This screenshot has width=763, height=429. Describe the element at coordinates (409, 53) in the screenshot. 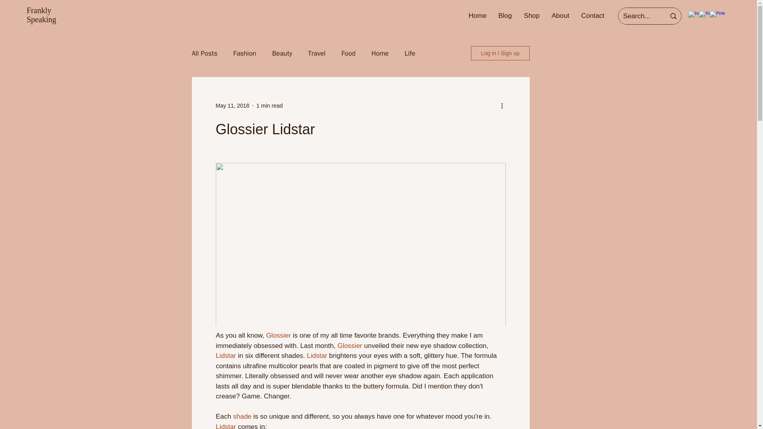

I see `Life` at that location.